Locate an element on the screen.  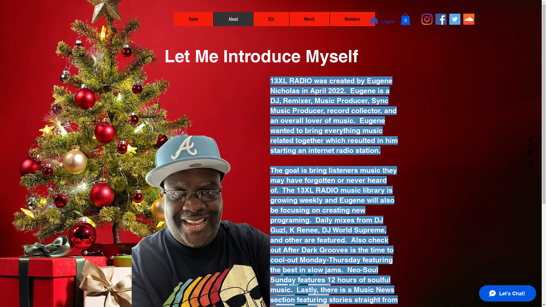
Members is located at coordinates (352, 19).